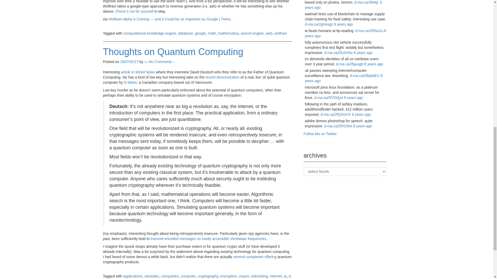  Describe the element at coordinates (200, 33) in the screenshot. I see `google` at that location.